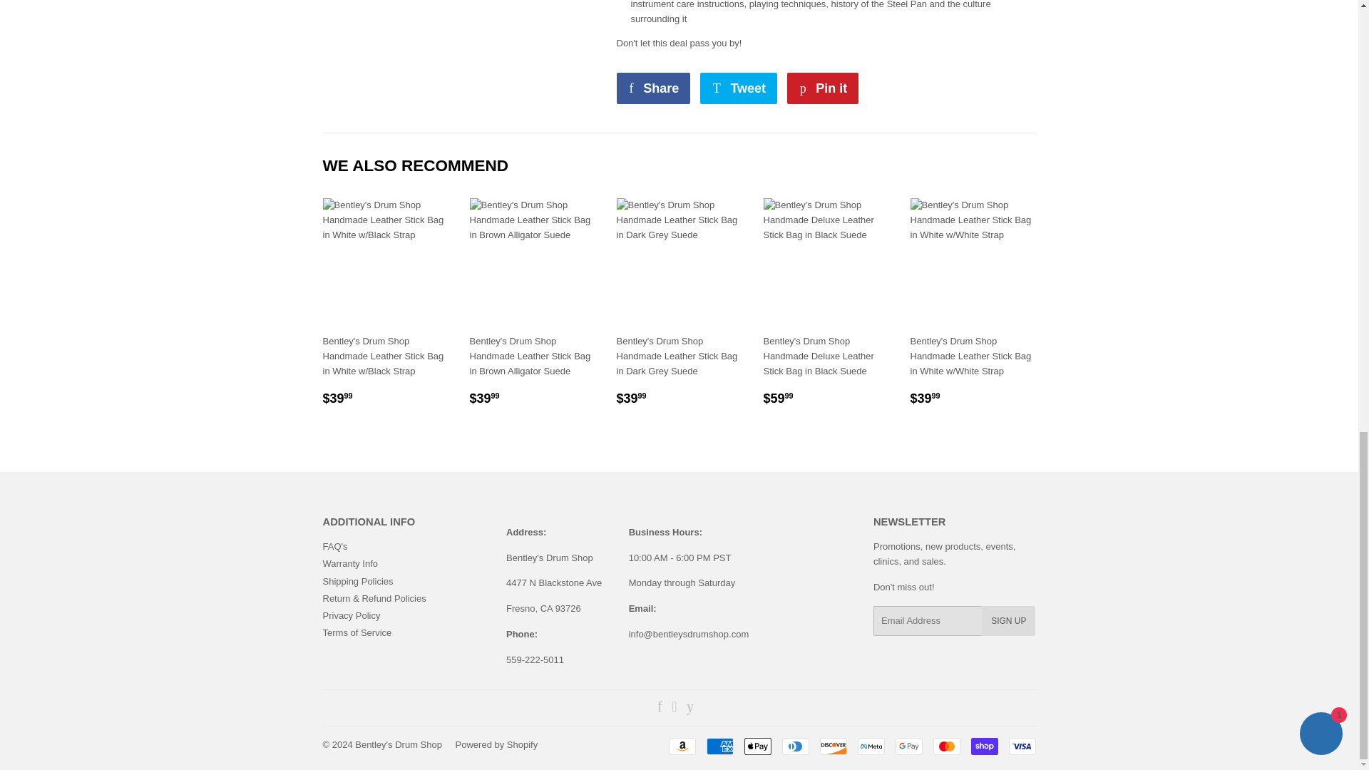 Image resolution: width=1369 pixels, height=770 pixels. What do you see at coordinates (758, 746) in the screenshot?
I see `Apple Pay` at bounding box center [758, 746].